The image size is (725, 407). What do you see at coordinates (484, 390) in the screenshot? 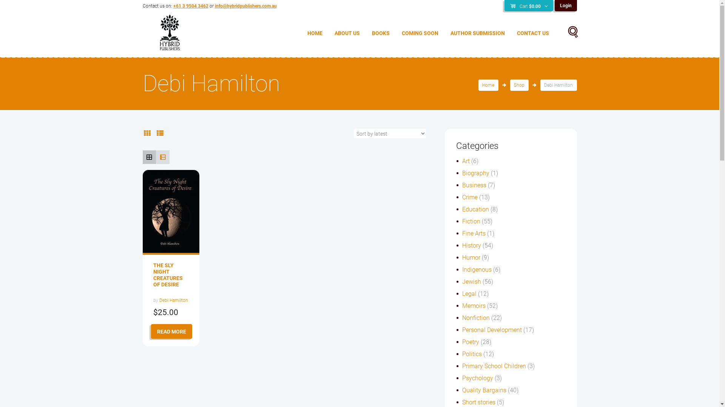
I see `Quality Bargains` at bounding box center [484, 390].